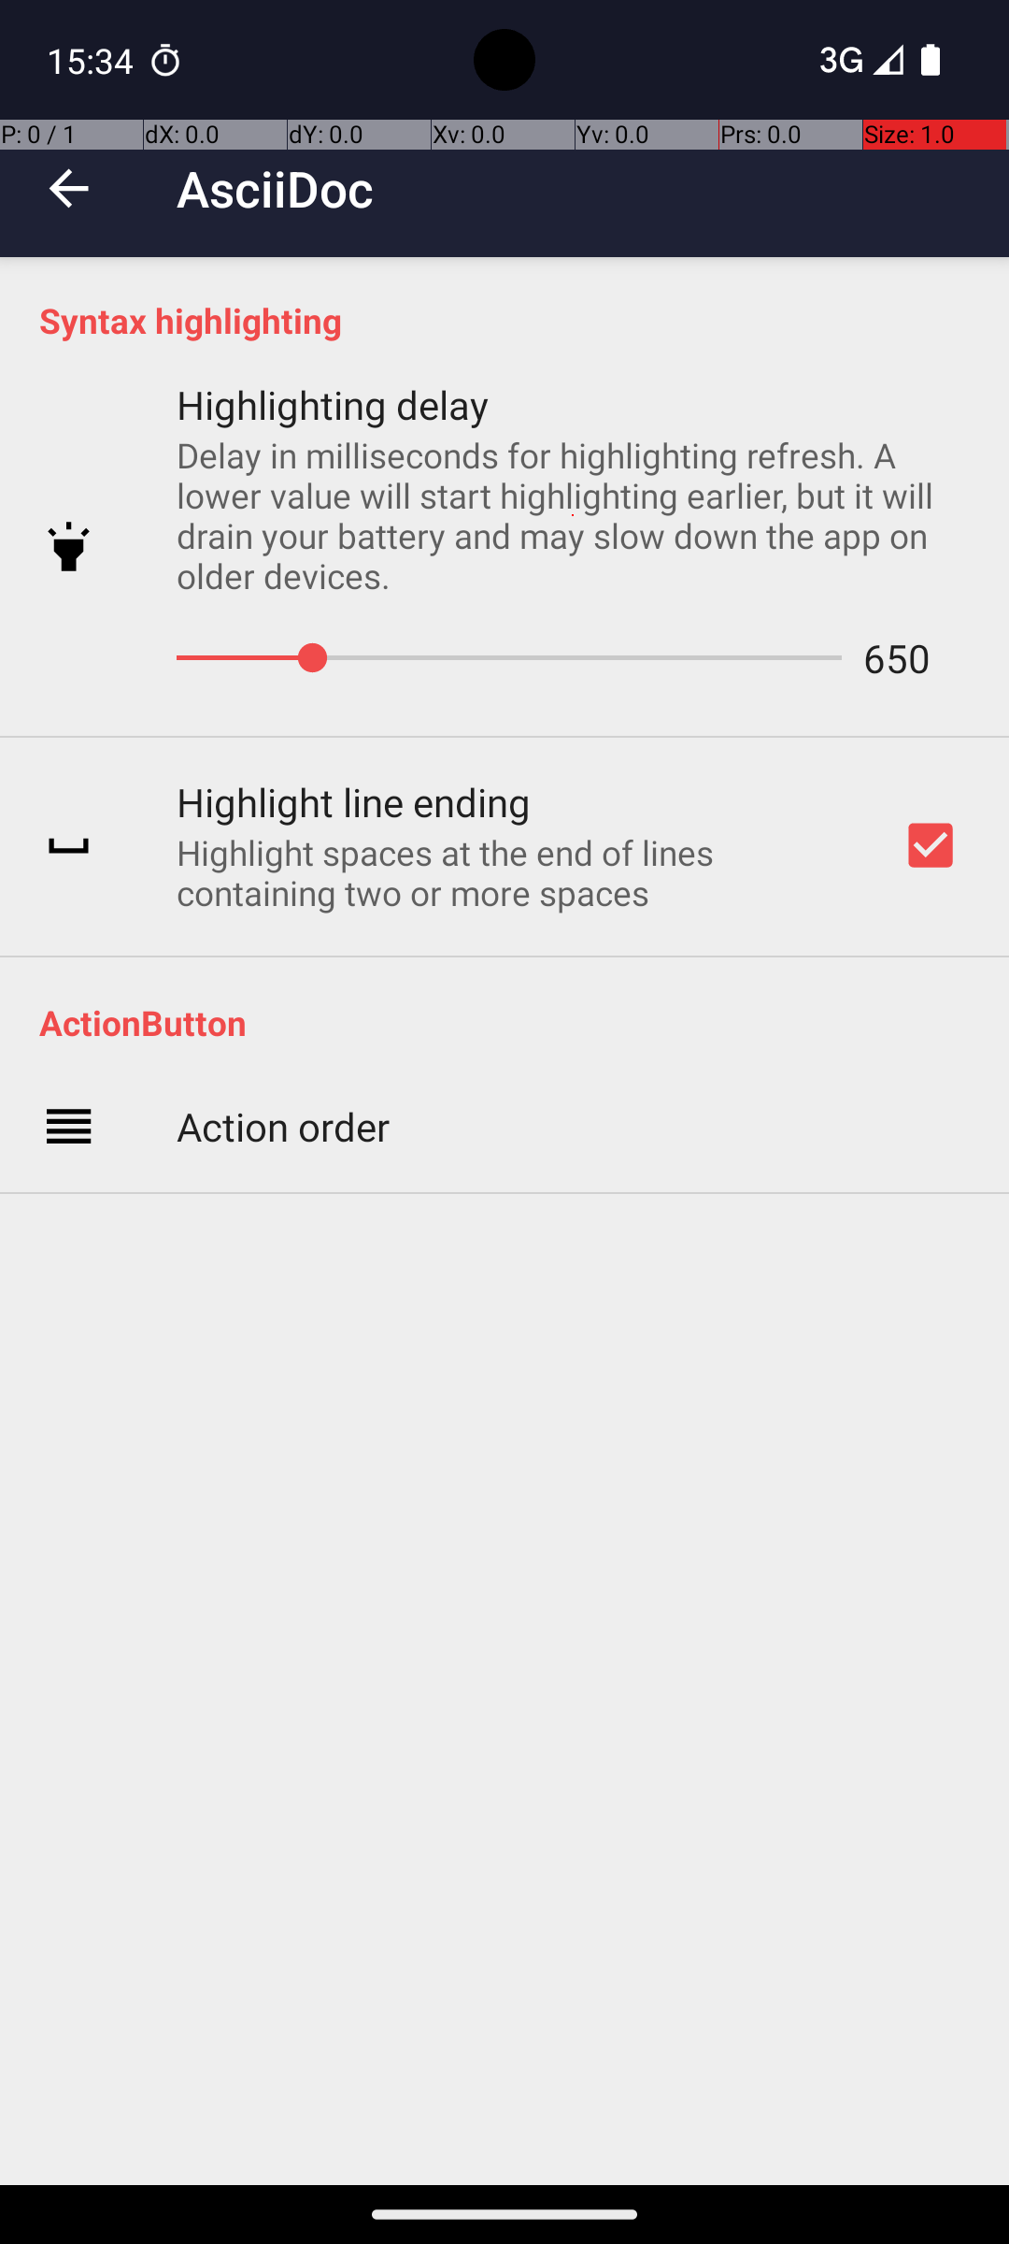 This screenshot has width=1009, height=2244. Describe the element at coordinates (886, 658) in the screenshot. I see `650` at that location.